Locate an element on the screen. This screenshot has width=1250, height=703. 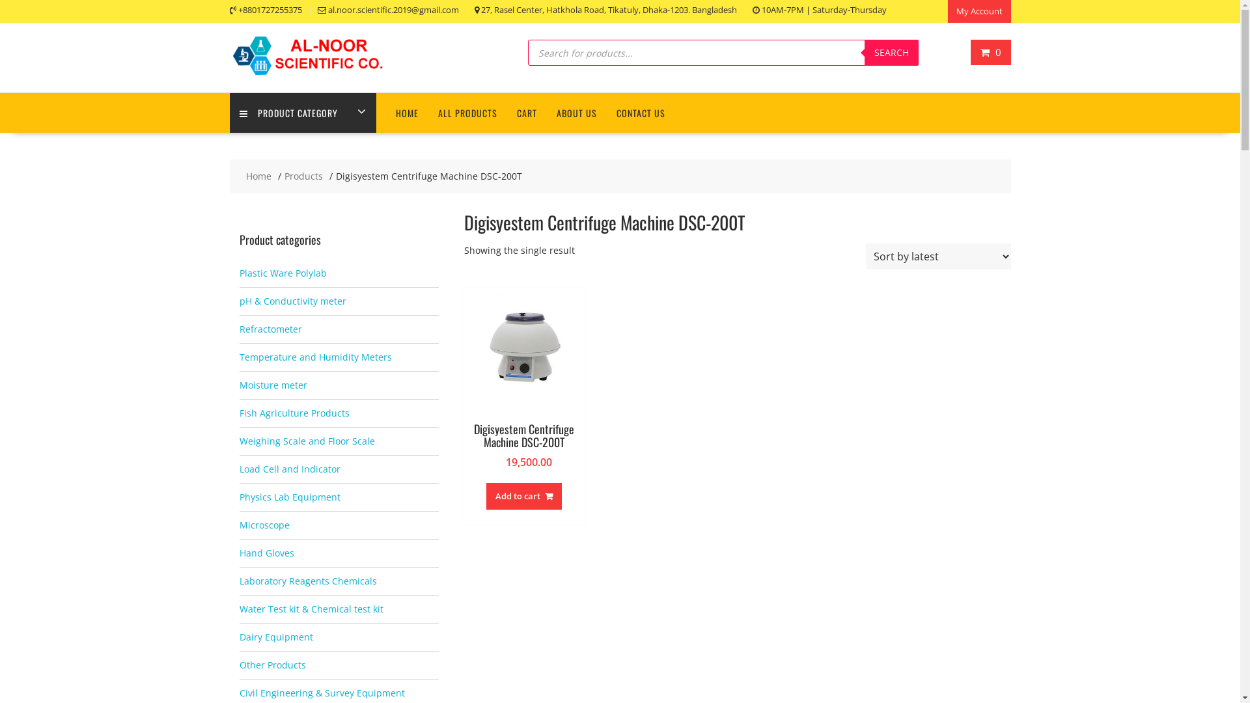
Refractometer is located at coordinates (271, 329).